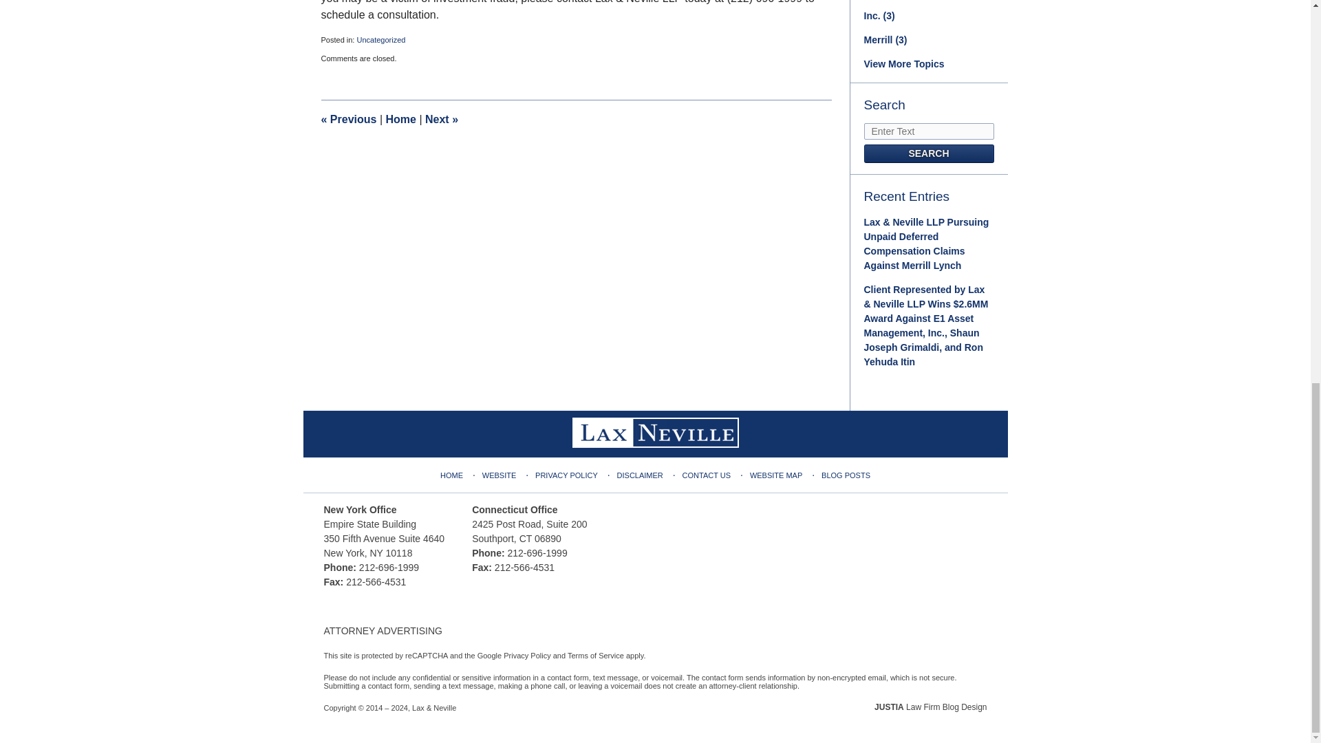 This screenshot has height=743, width=1321. I want to click on Uncategorized, so click(381, 39).